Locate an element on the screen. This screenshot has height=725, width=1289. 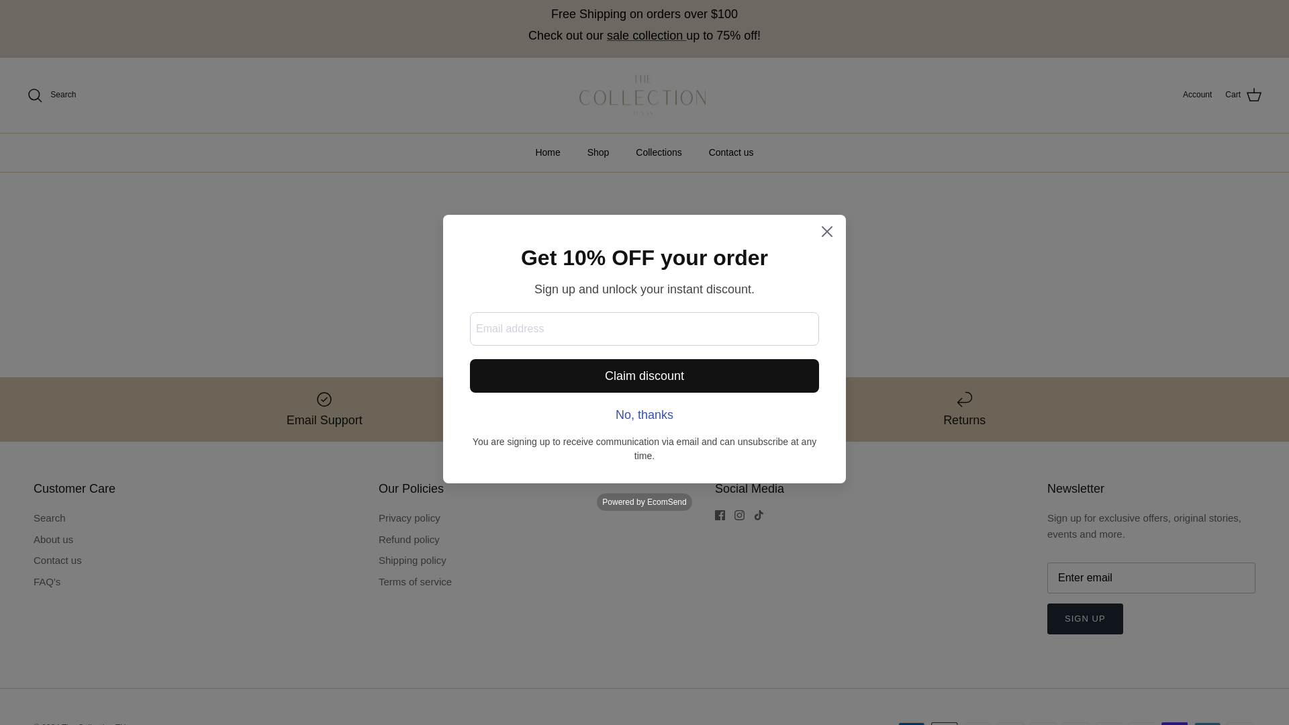
Sale is located at coordinates (646, 35).